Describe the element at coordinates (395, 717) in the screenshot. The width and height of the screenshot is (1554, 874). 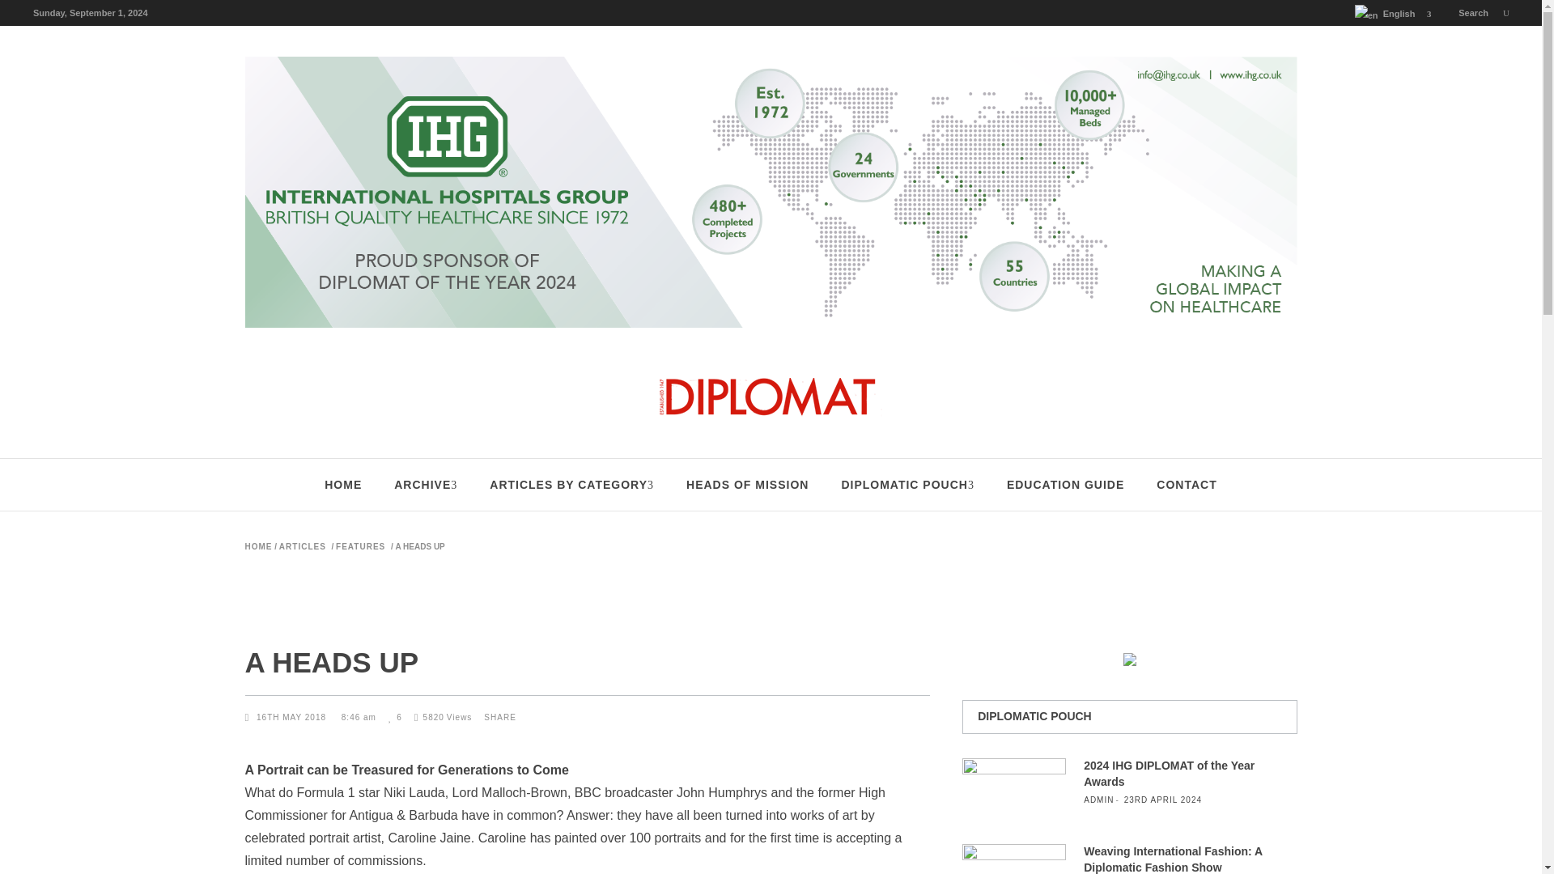
I see `Like this` at that location.